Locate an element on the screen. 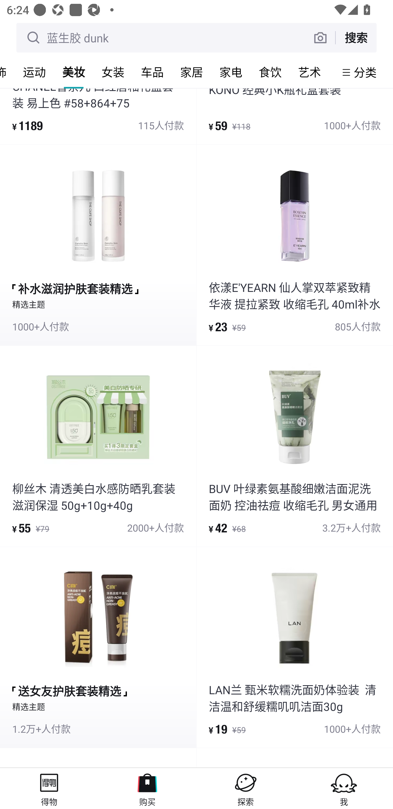 This screenshot has width=393, height=809. 得物 is located at coordinates (49, 788).